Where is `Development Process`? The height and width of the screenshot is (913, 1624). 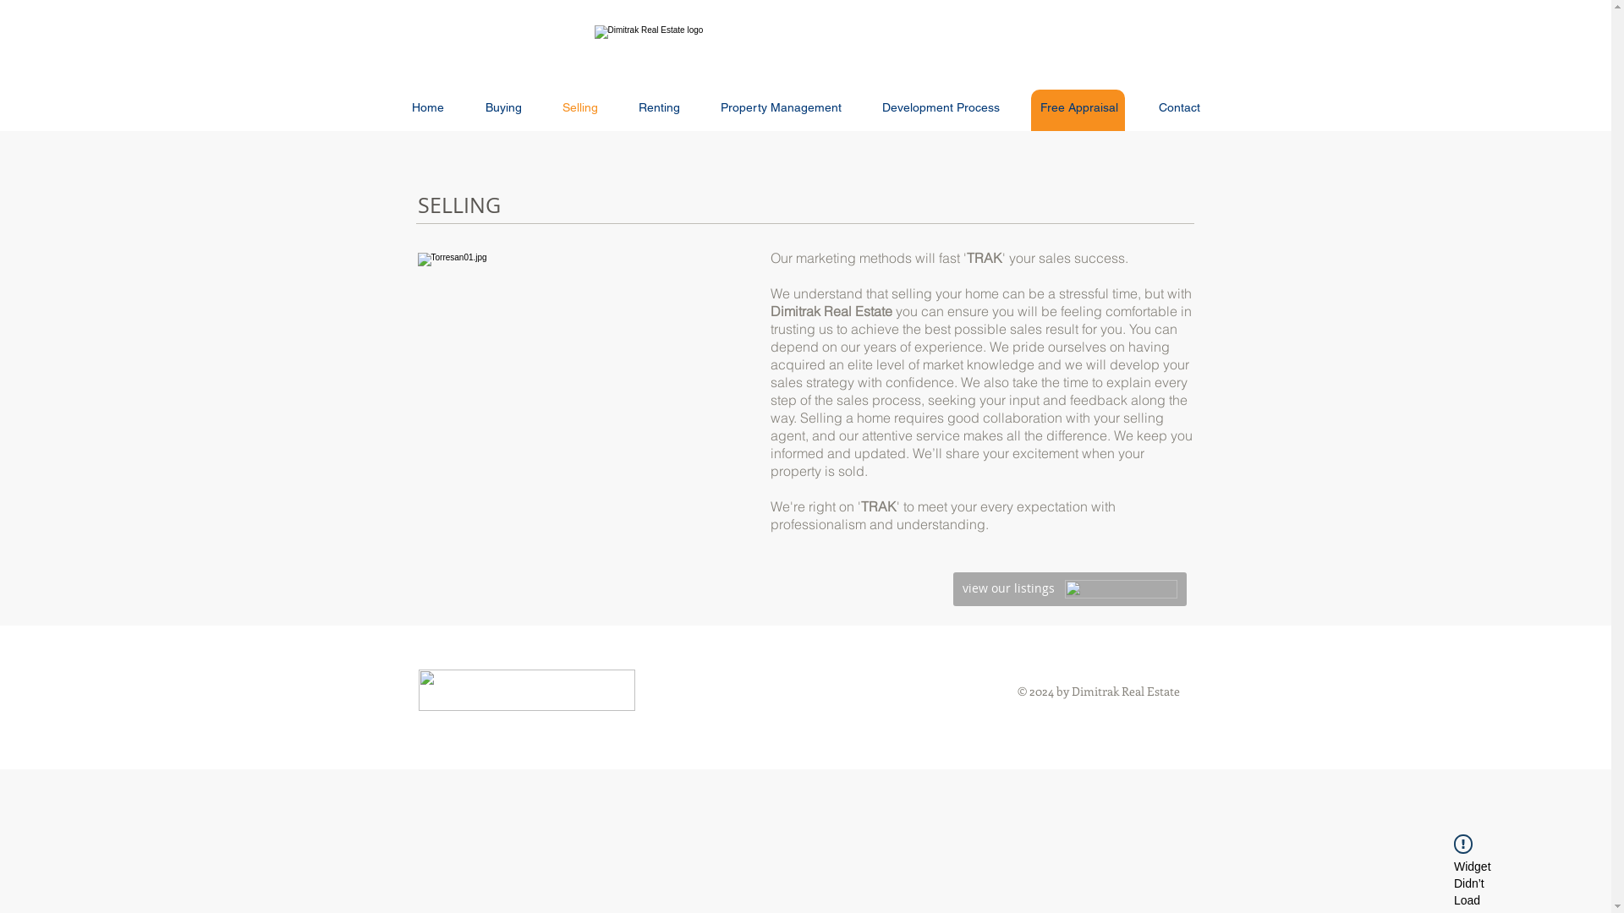 Development Process is located at coordinates (940, 108).